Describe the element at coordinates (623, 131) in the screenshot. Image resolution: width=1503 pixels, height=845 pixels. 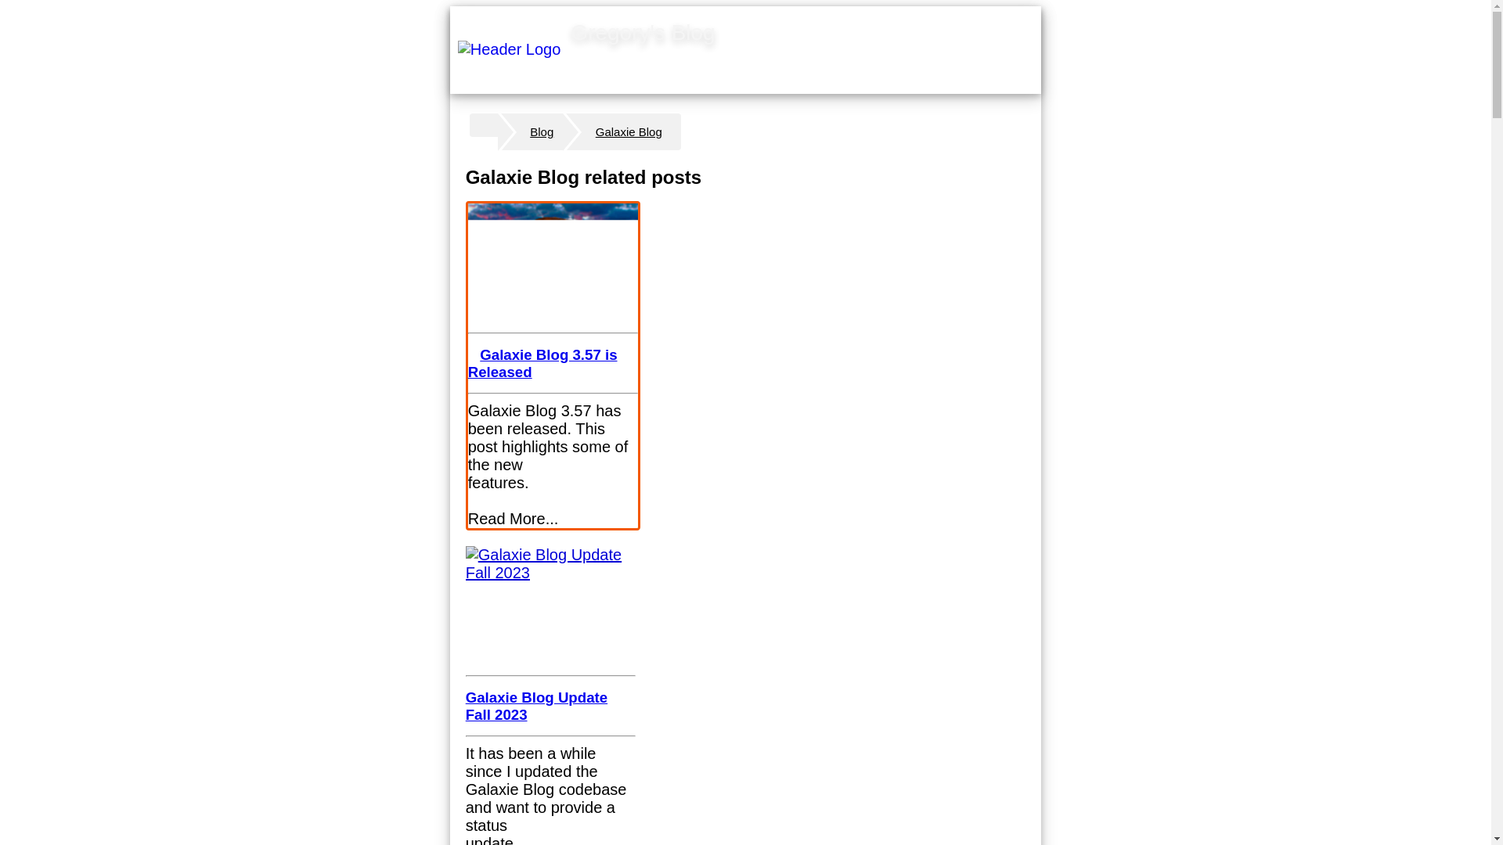
I see `Galaxie Blog` at that location.